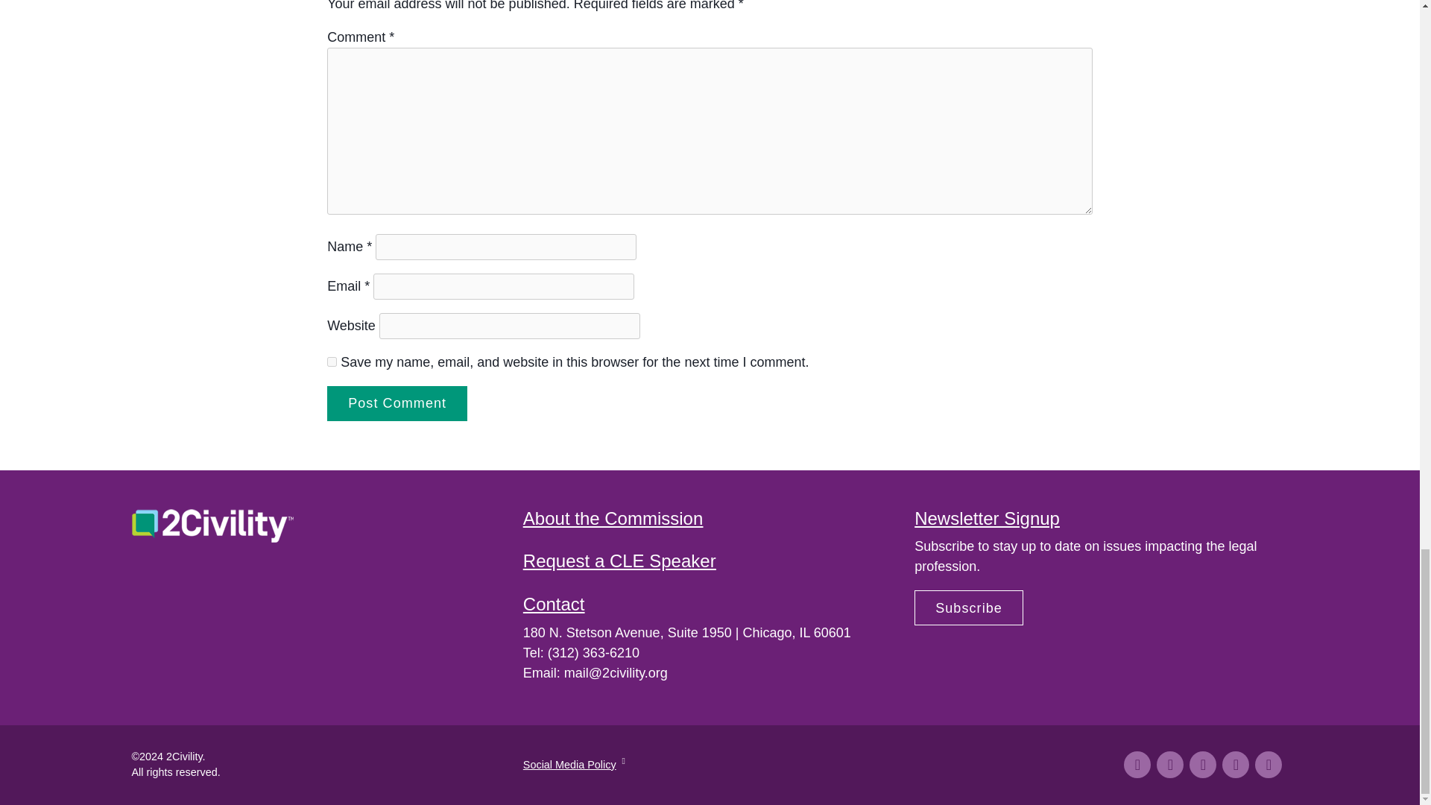 Image resolution: width=1431 pixels, height=805 pixels. I want to click on Open in new tab, so click(621, 761).